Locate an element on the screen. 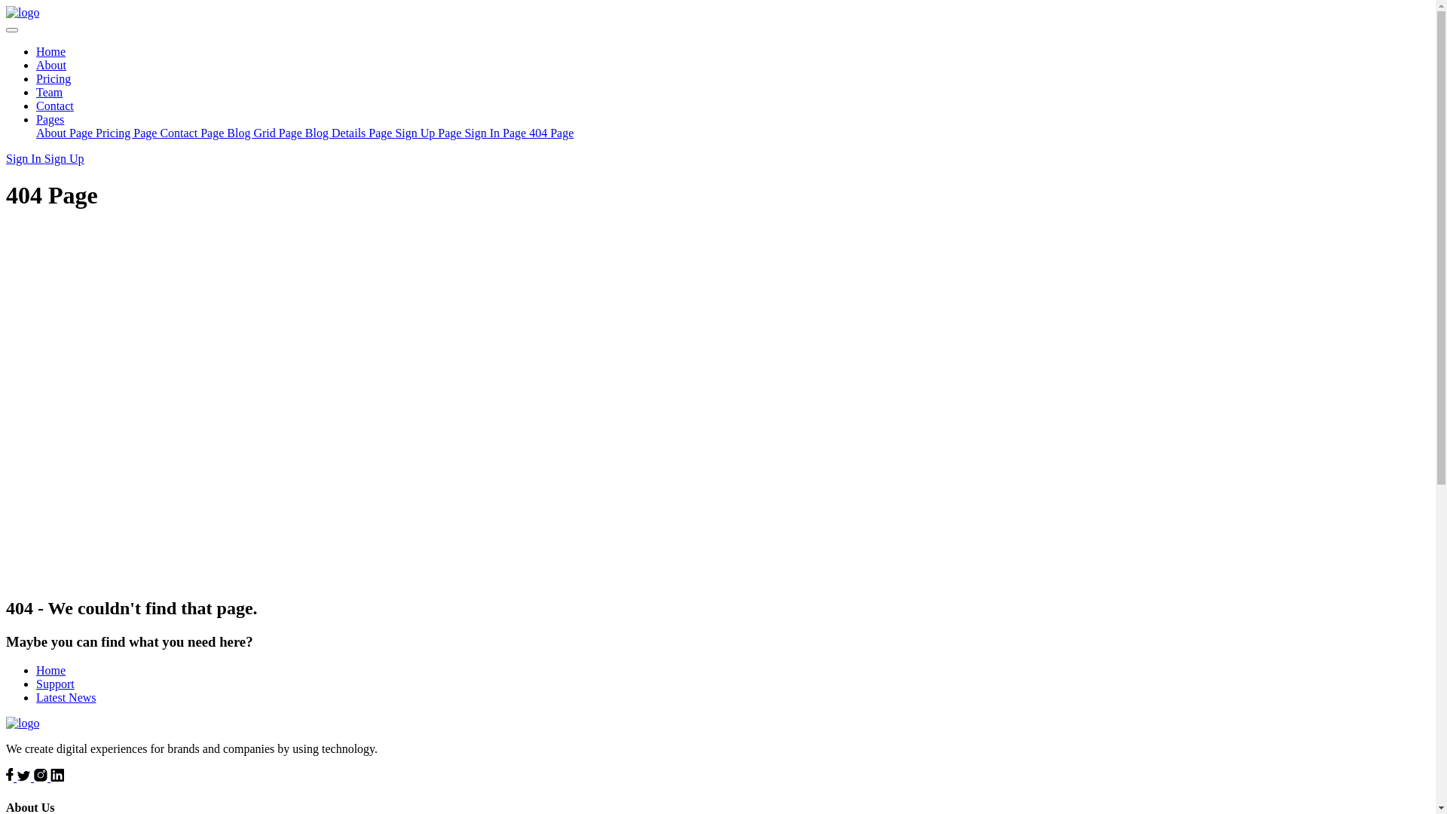 The image size is (1447, 814). Team is located at coordinates (50, 92).